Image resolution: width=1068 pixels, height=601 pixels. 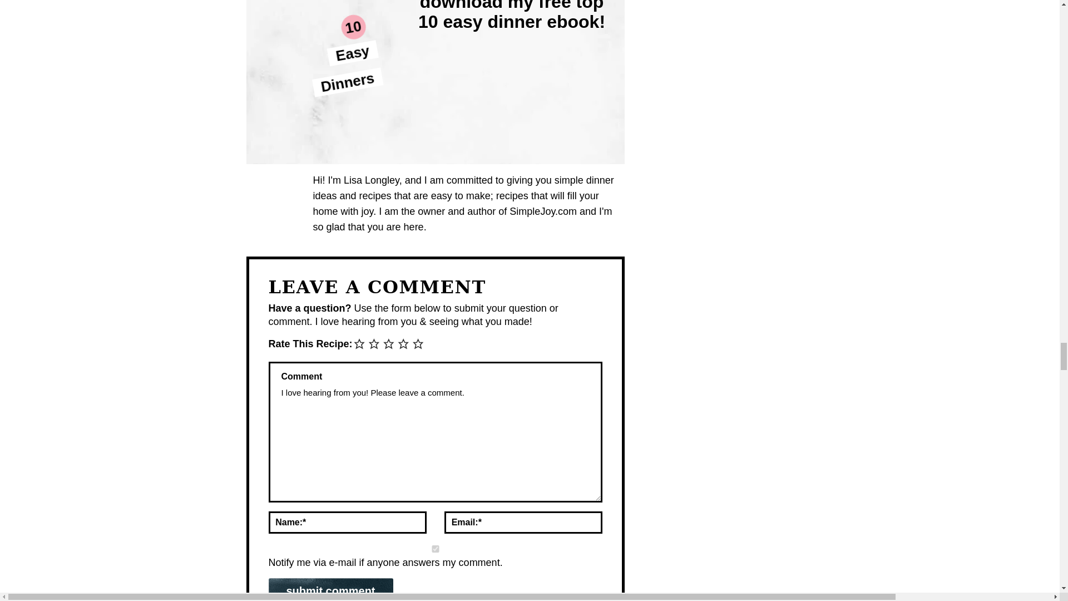 I want to click on submit comment, so click(x=330, y=589).